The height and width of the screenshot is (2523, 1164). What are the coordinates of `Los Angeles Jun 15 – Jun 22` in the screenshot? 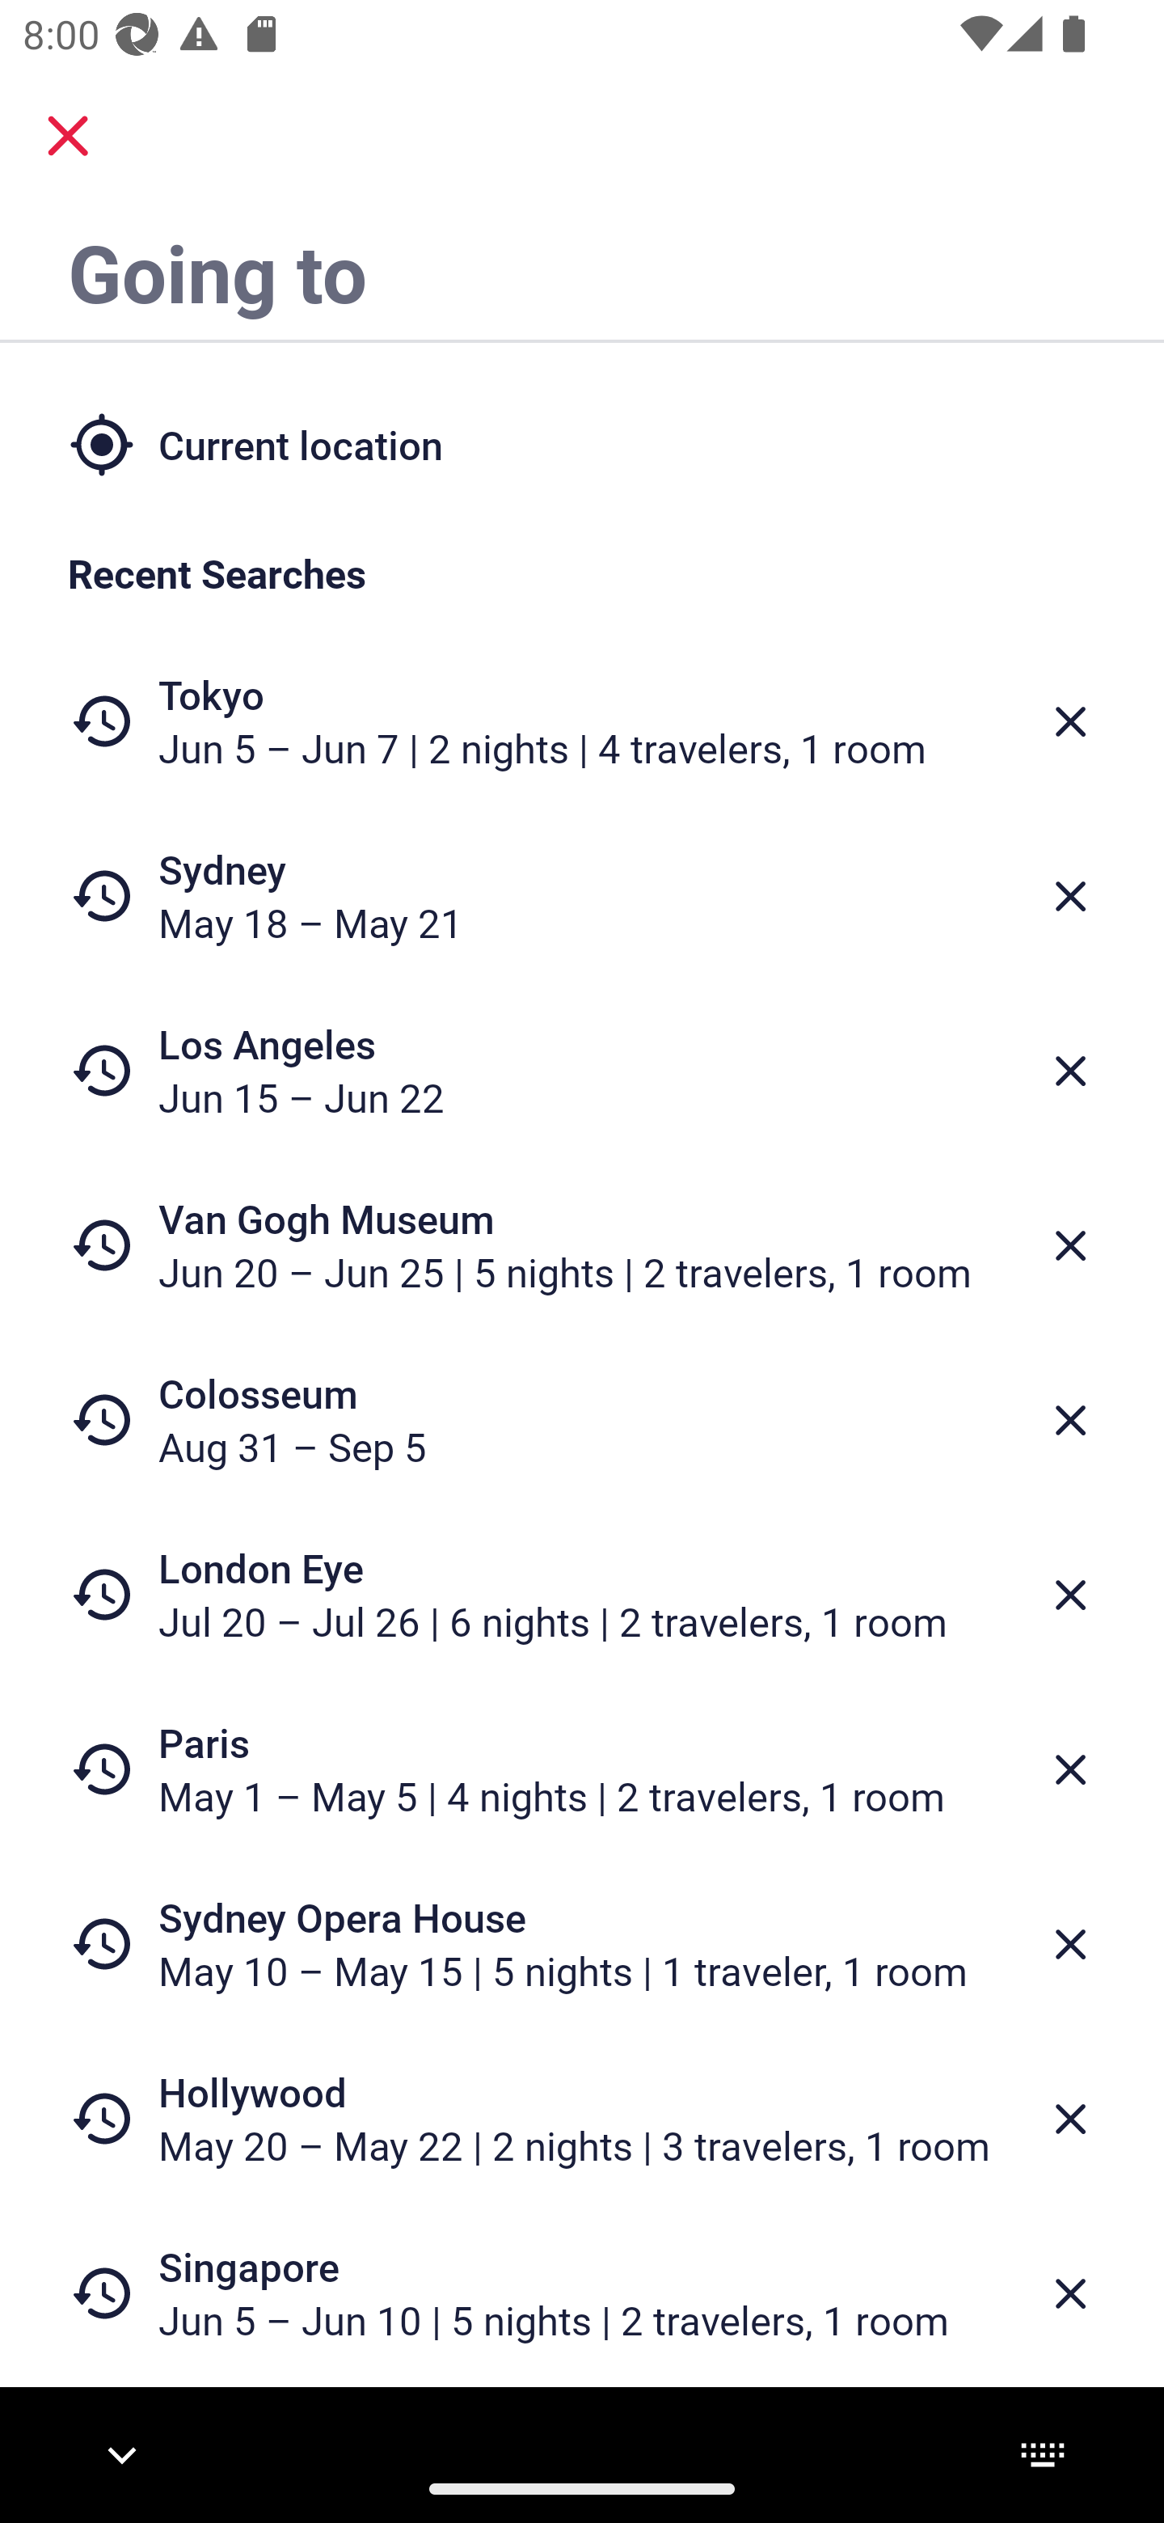 It's located at (582, 1071).